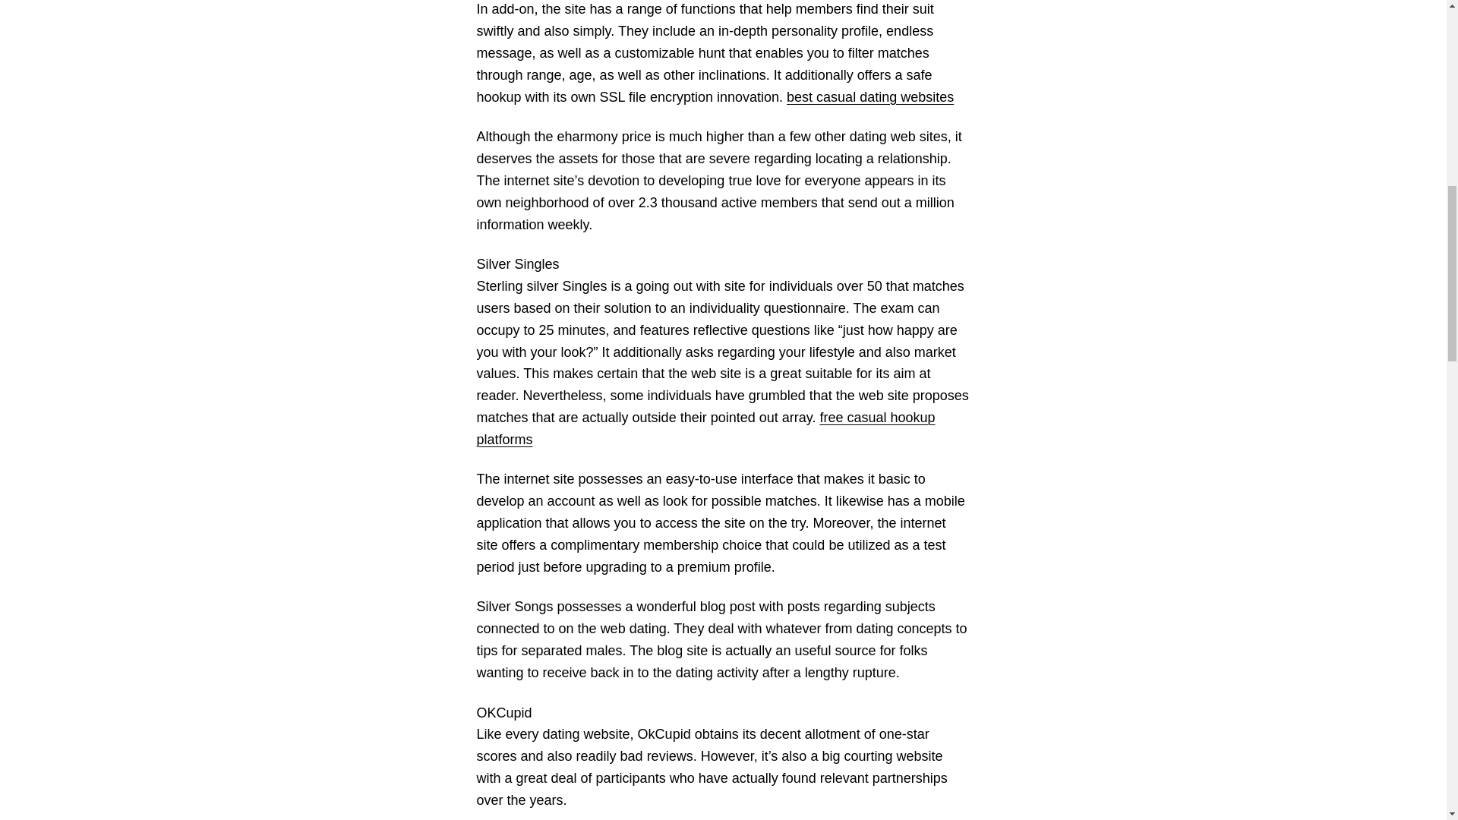  What do you see at coordinates (706, 428) in the screenshot?
I see `free casual hookup platforms` at bounding box center [706, 428].